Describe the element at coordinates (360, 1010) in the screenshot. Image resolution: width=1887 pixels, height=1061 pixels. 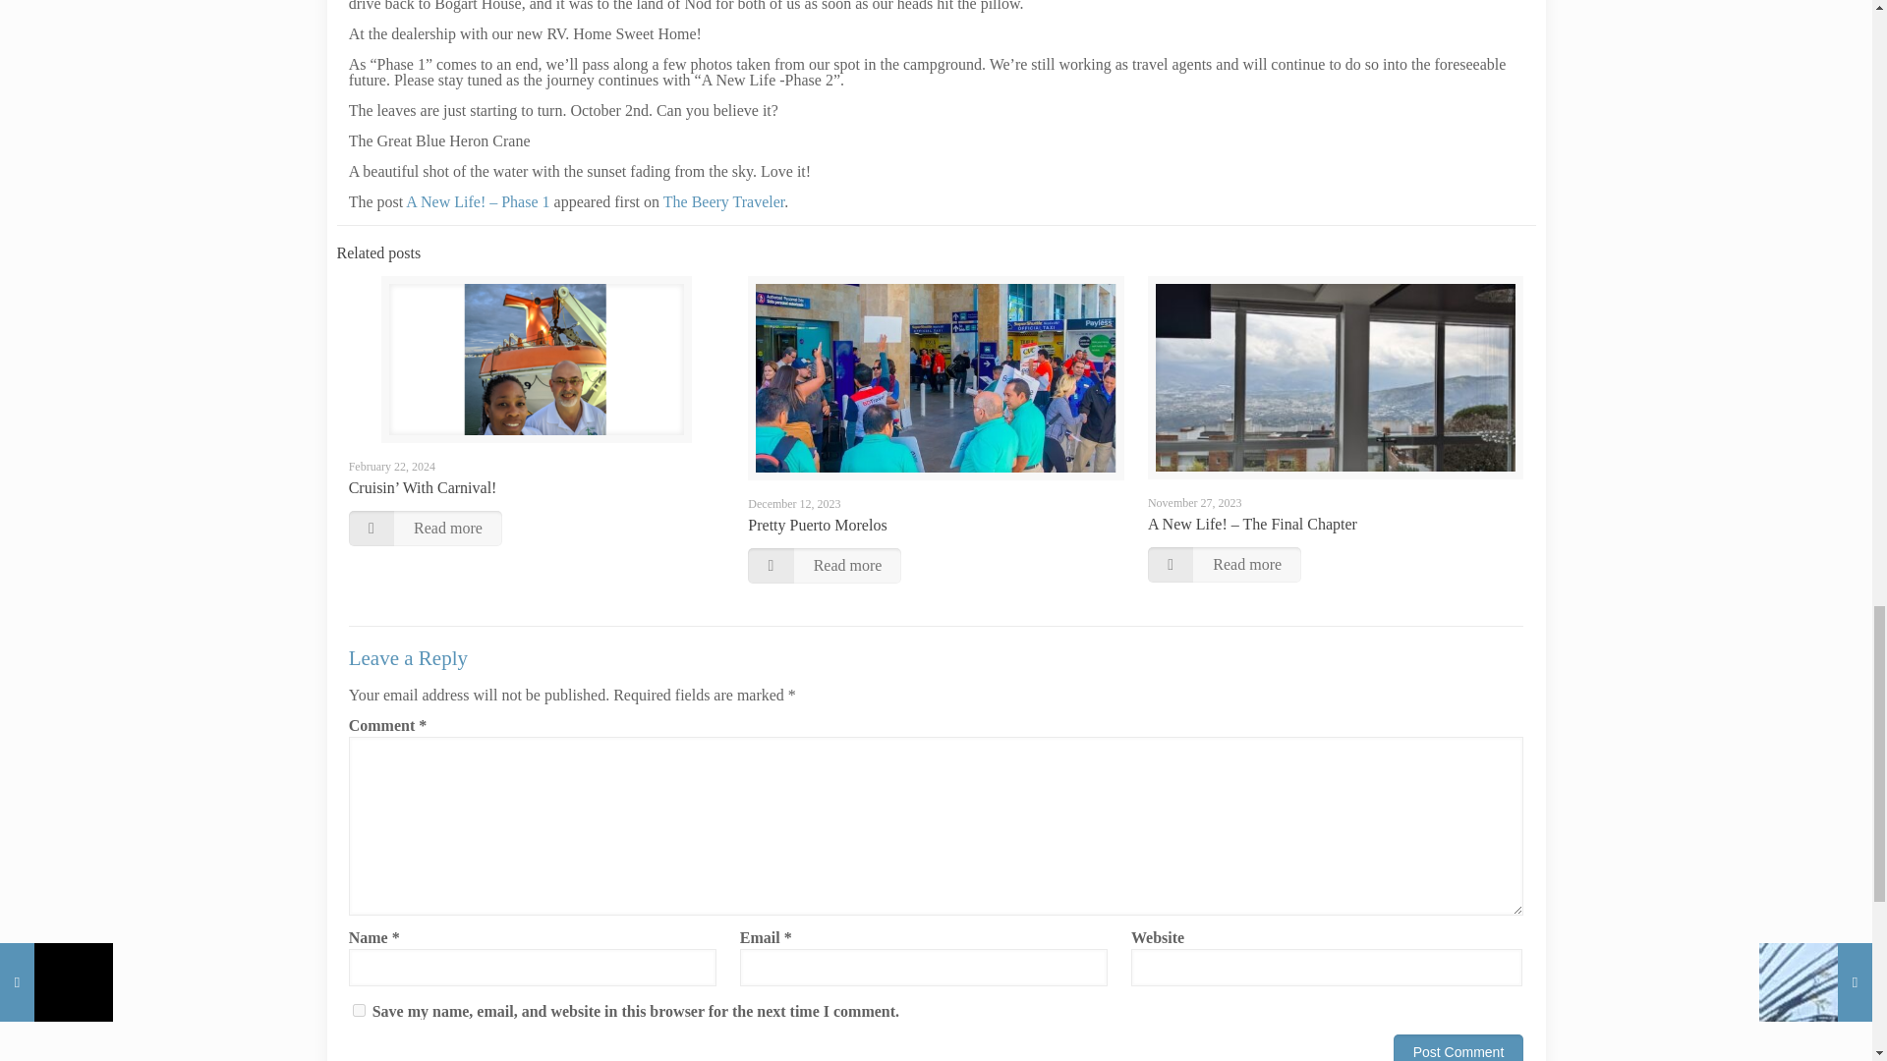
I see `yes` at that location.